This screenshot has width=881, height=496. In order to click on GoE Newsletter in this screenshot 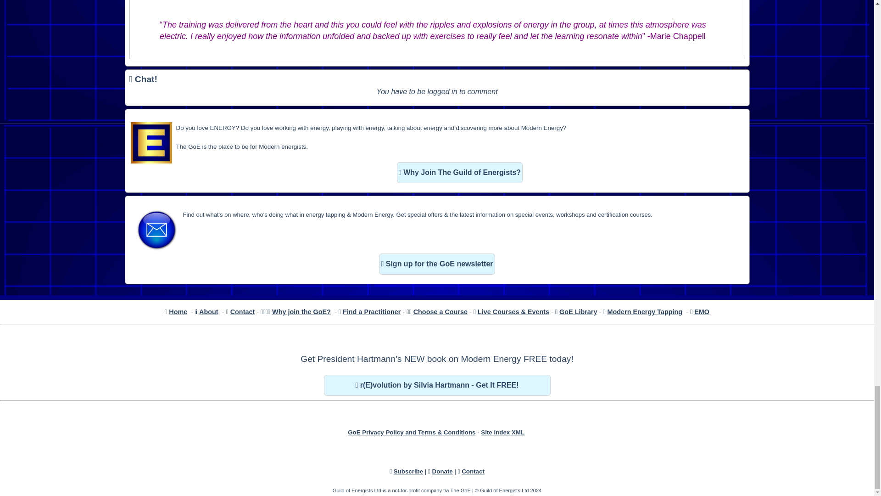, I will do `click(436, 264)`.